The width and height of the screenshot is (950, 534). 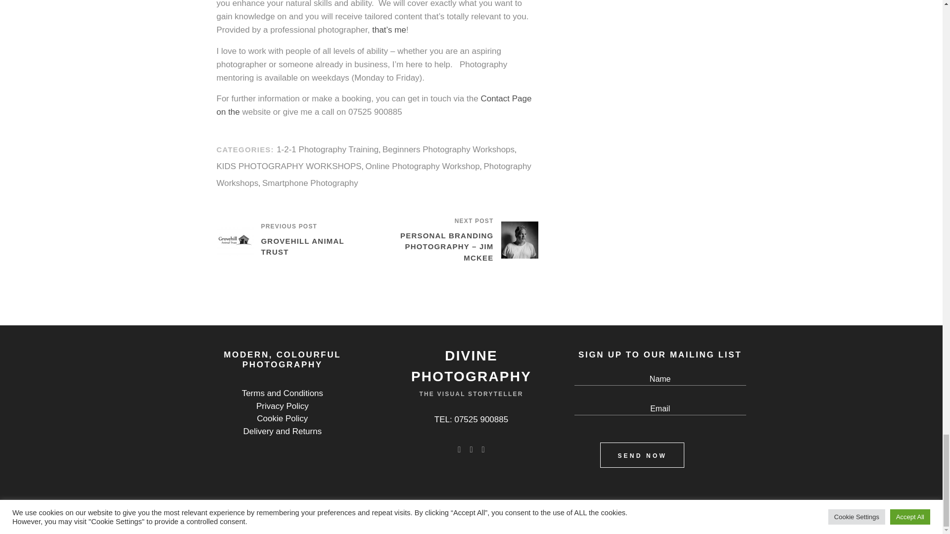 I want to click on SEND NOW, so click(x=642, y=455).